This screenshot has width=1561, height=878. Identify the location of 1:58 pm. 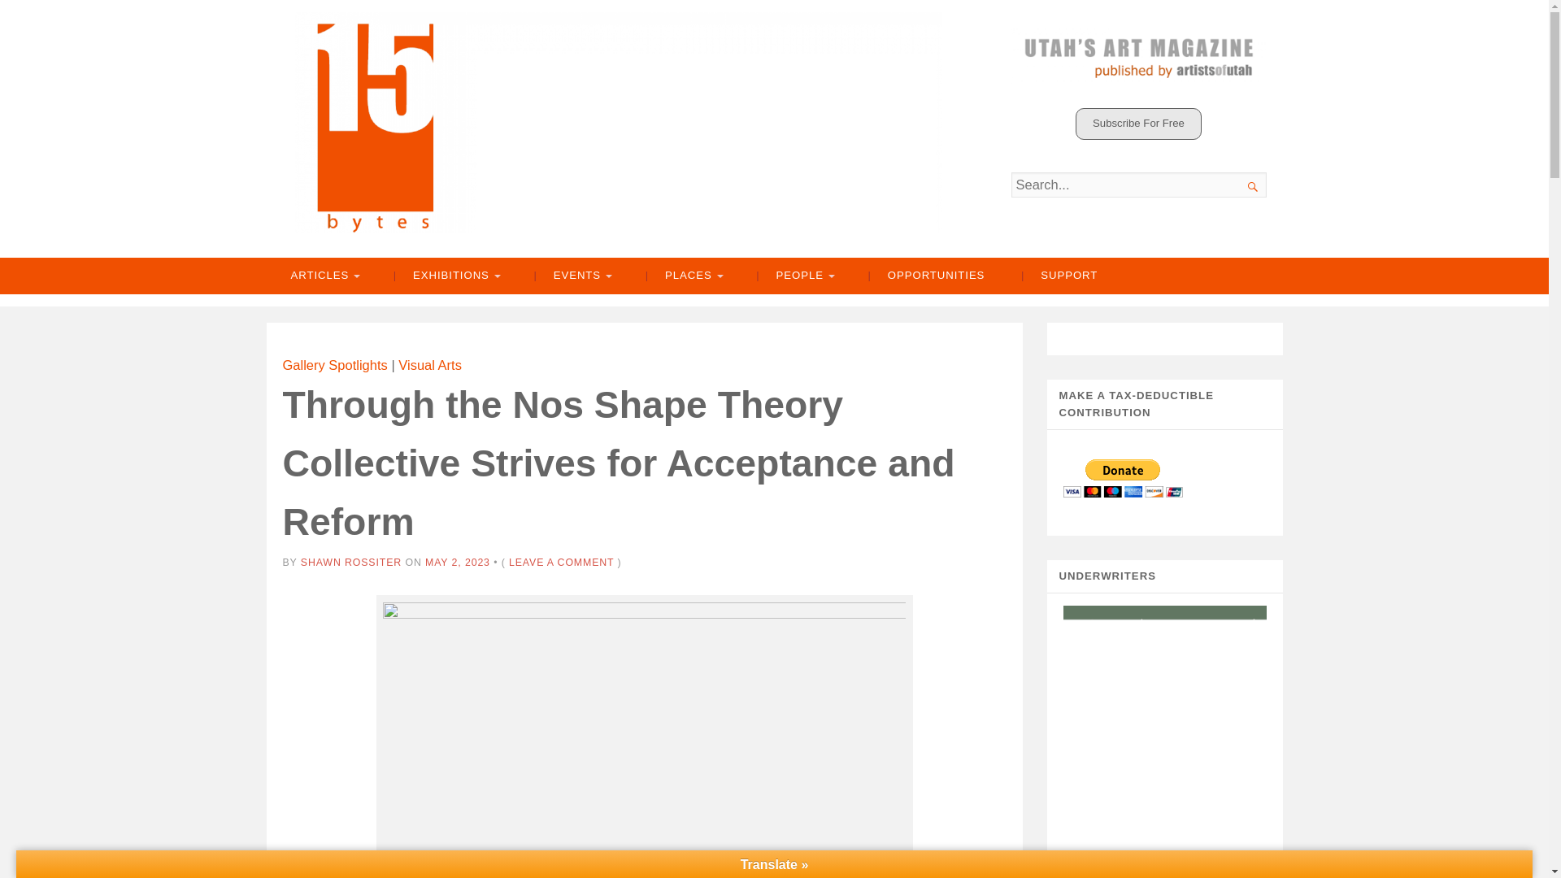
(457, 562).